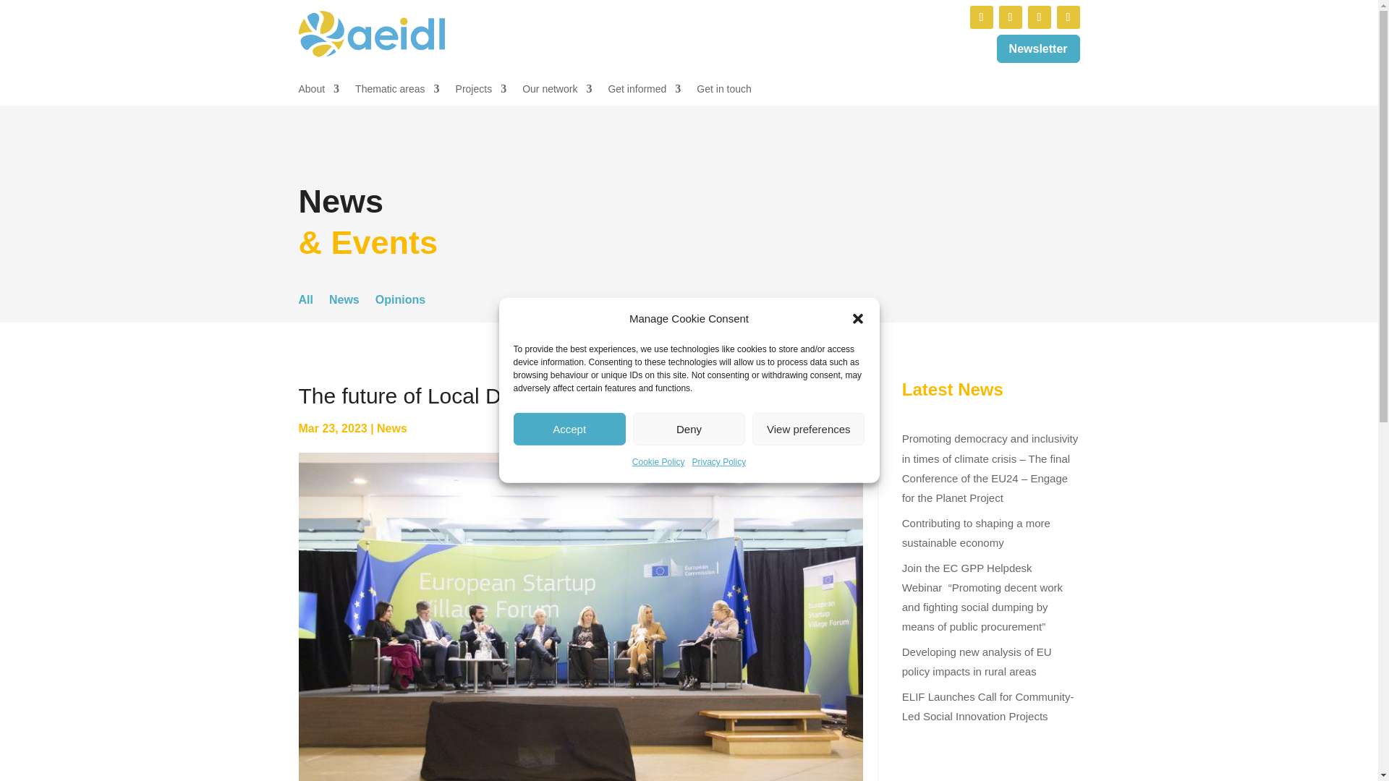 The image size is (1389, 781). Describe the element at coordinates (981, 17) in the screenshot. I see `Follow on LinkedIn` at that location.